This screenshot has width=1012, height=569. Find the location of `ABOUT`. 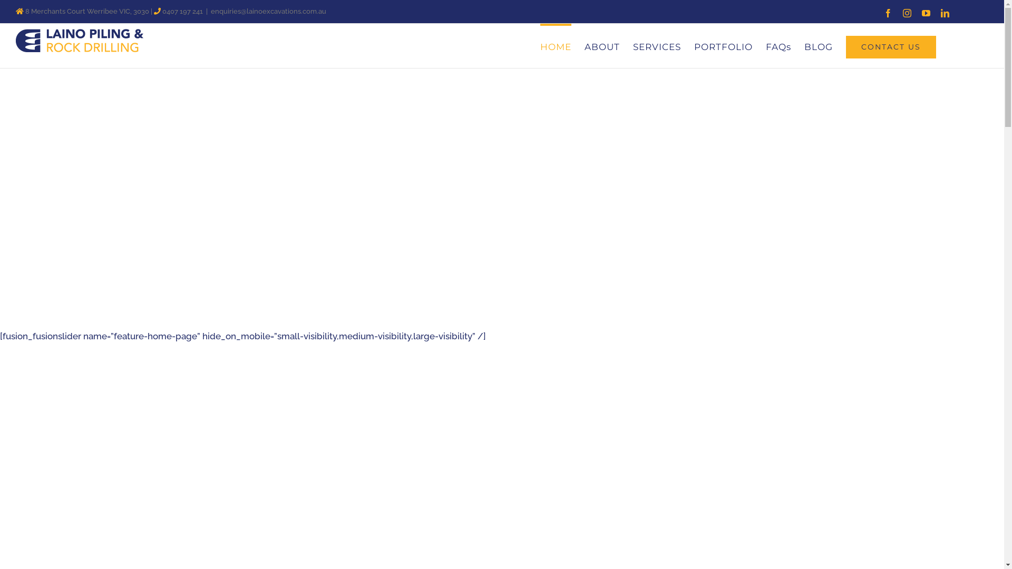

ABOUT is located at coordinates (602, 46).